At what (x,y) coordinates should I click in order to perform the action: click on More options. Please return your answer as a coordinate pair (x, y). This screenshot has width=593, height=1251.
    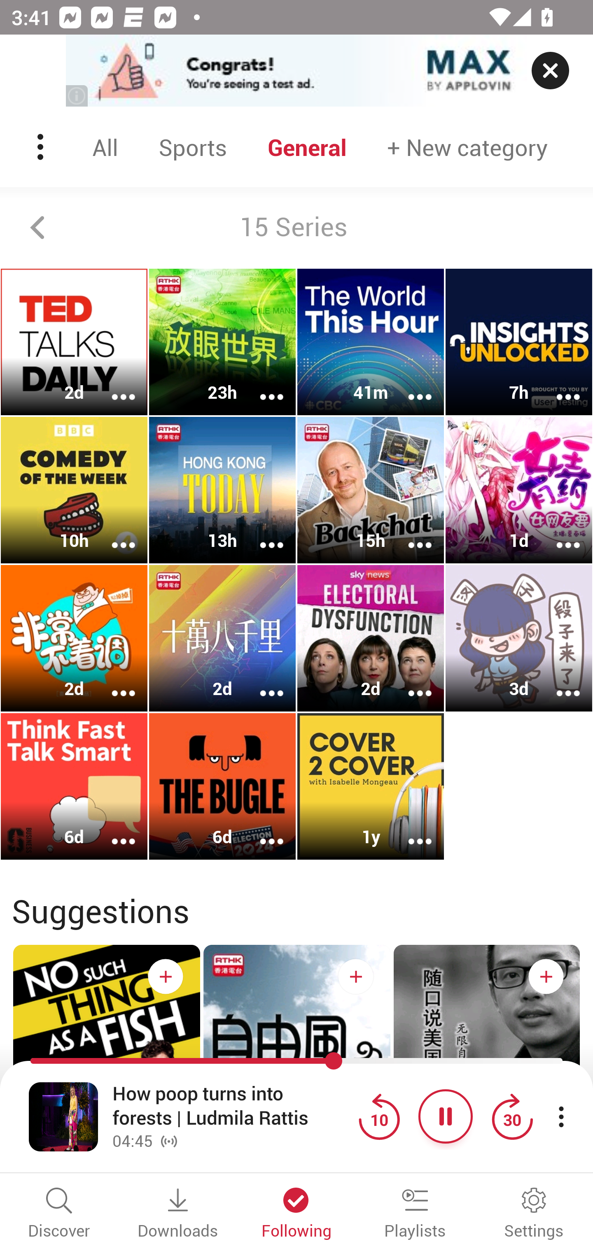
    Looking at the image, I should click on (558, 683).